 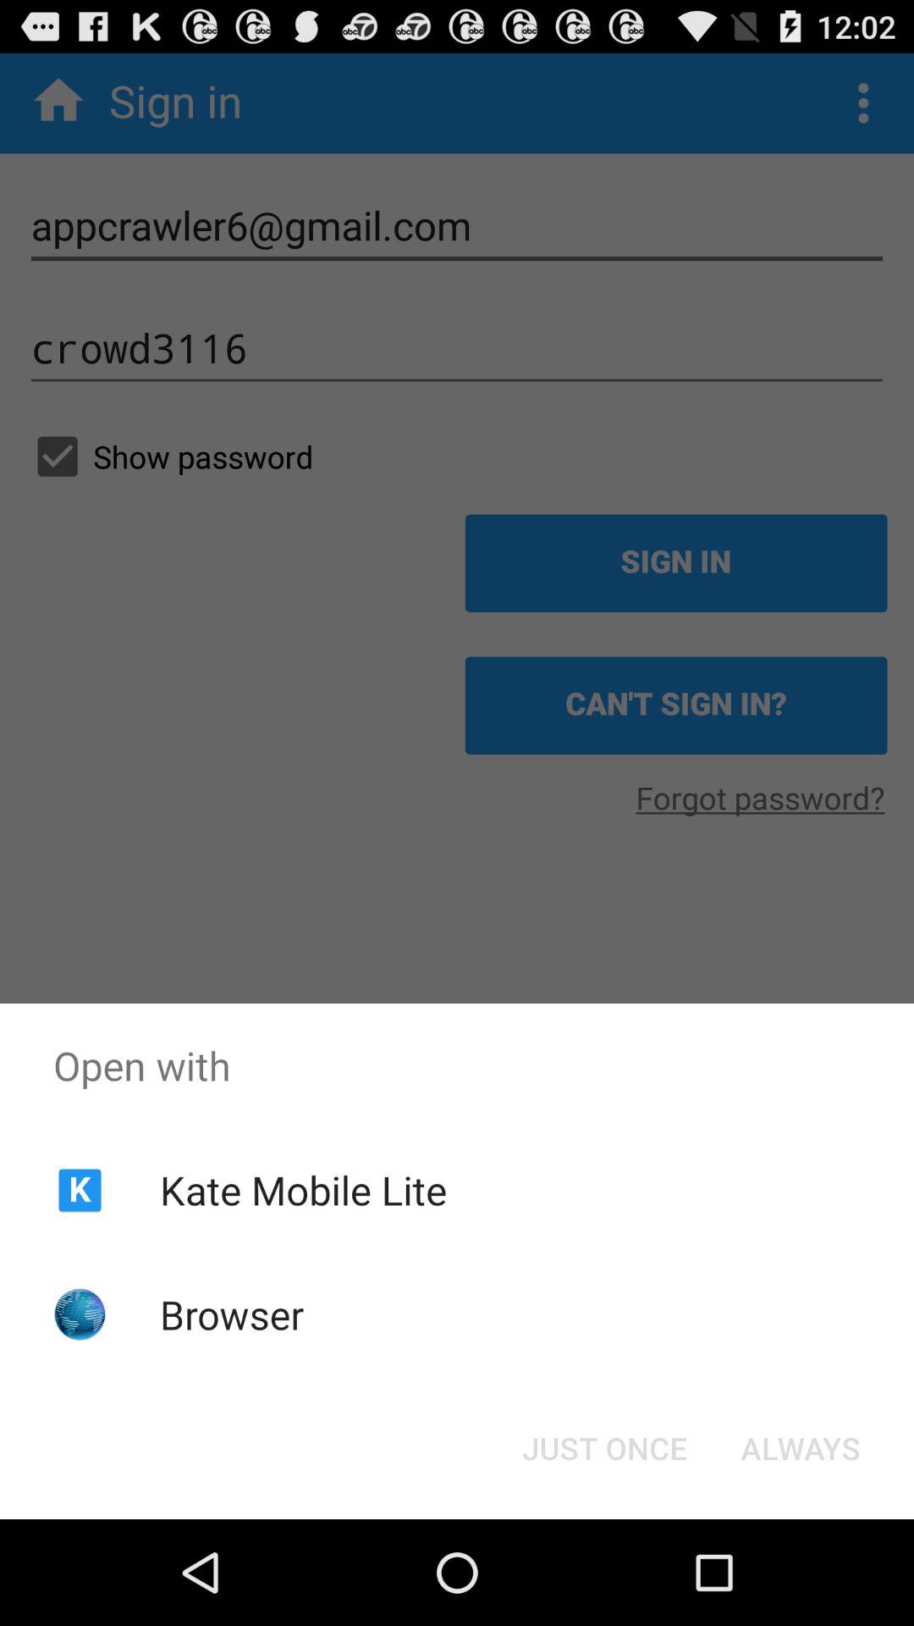 I want to click on turn off just once item, so click(x=604, y=1448).